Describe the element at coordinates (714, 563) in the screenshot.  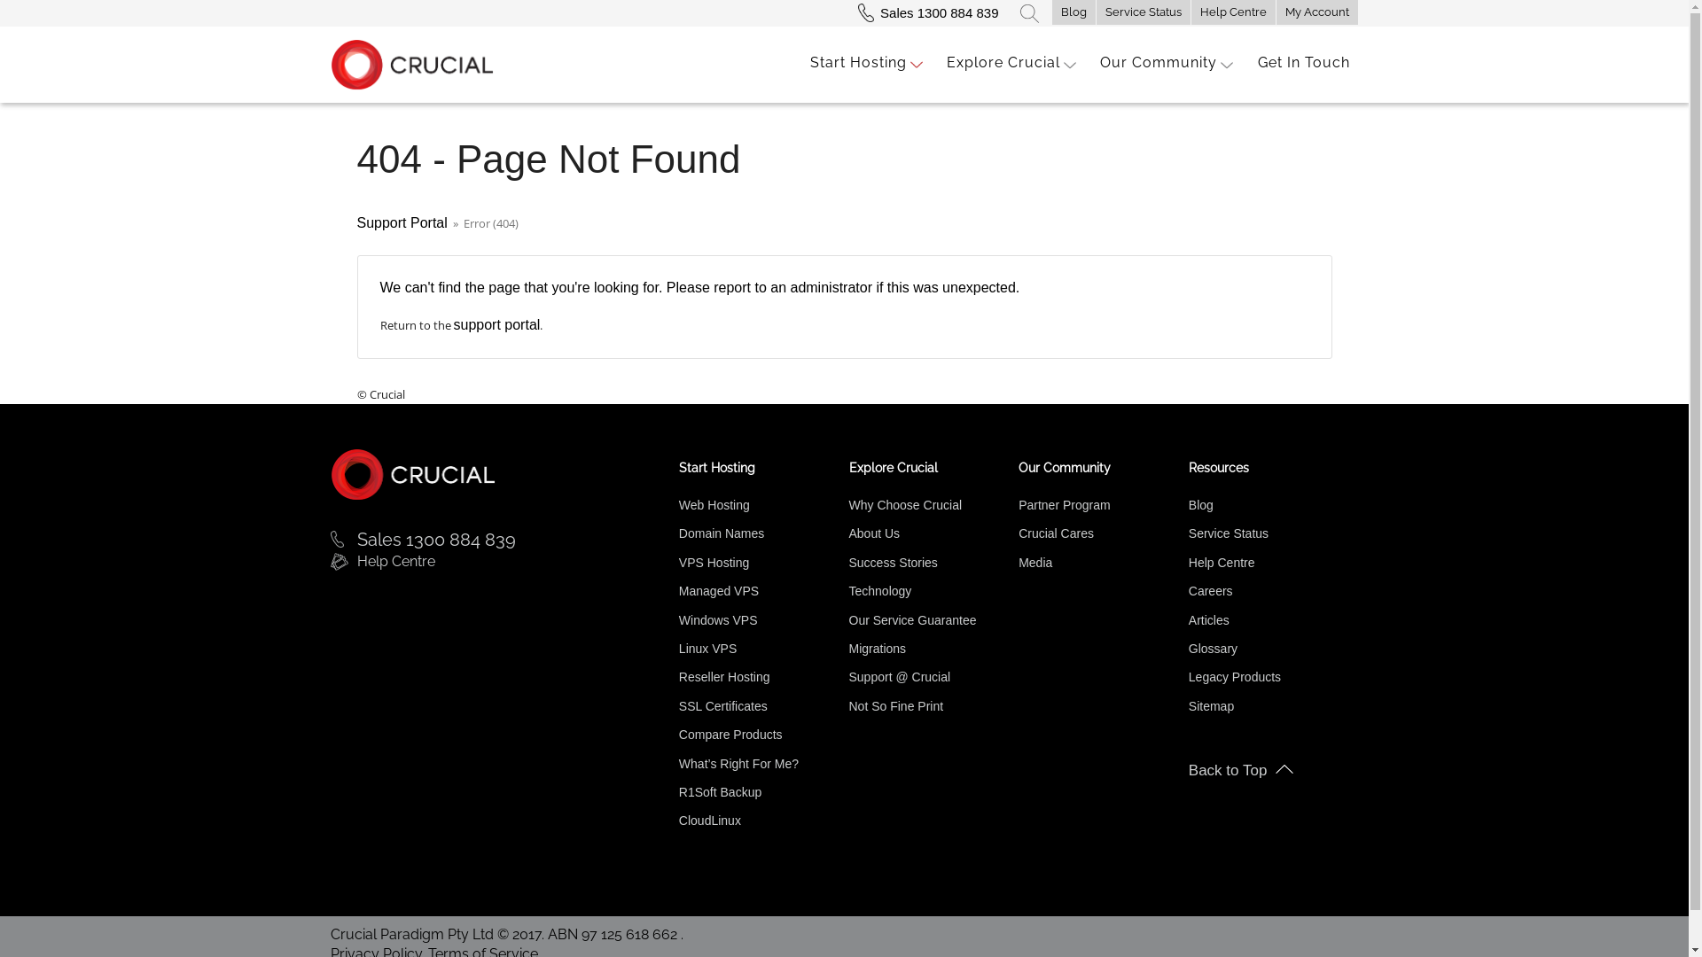
I see `VPS Hosting` at that location.